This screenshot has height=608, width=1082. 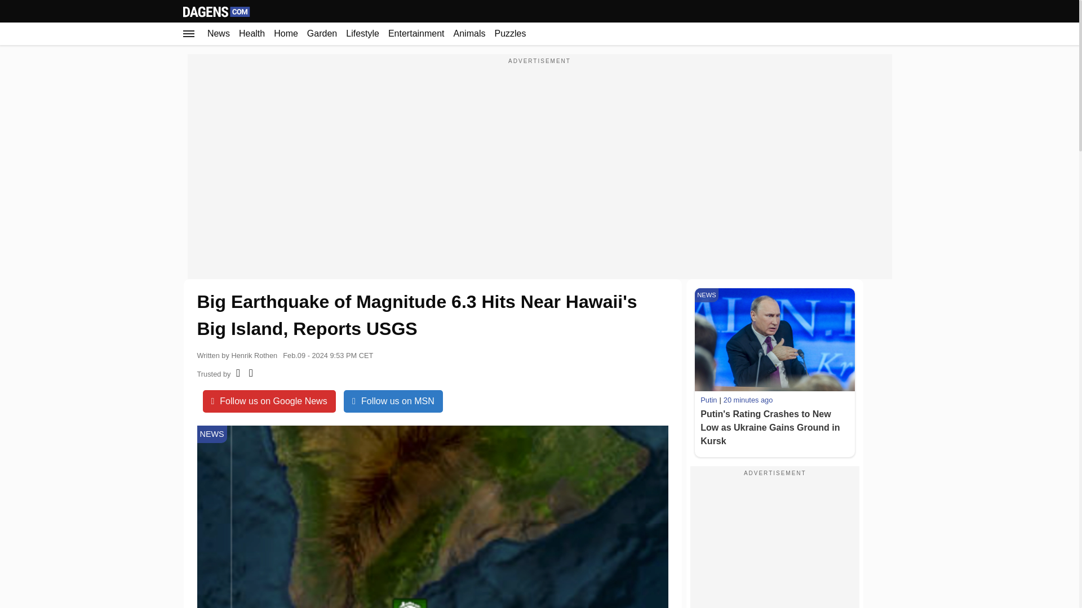 I want to click on Lifestyle, so click(x=363, y=33).